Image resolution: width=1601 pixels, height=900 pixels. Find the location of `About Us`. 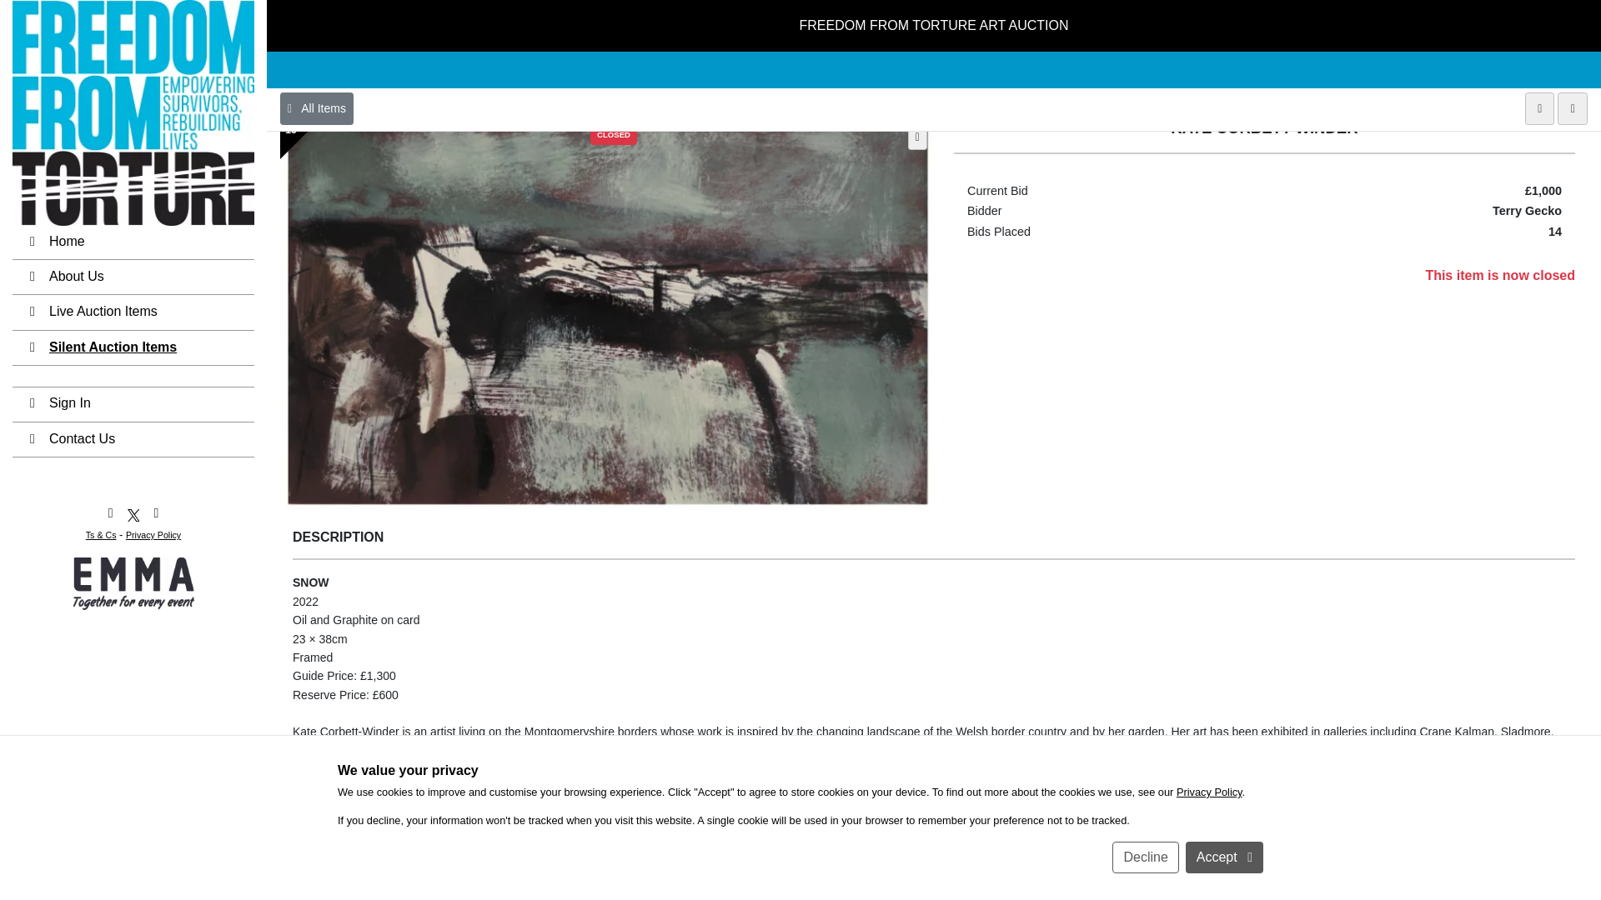

About Us is located at coordinates (133, 248).